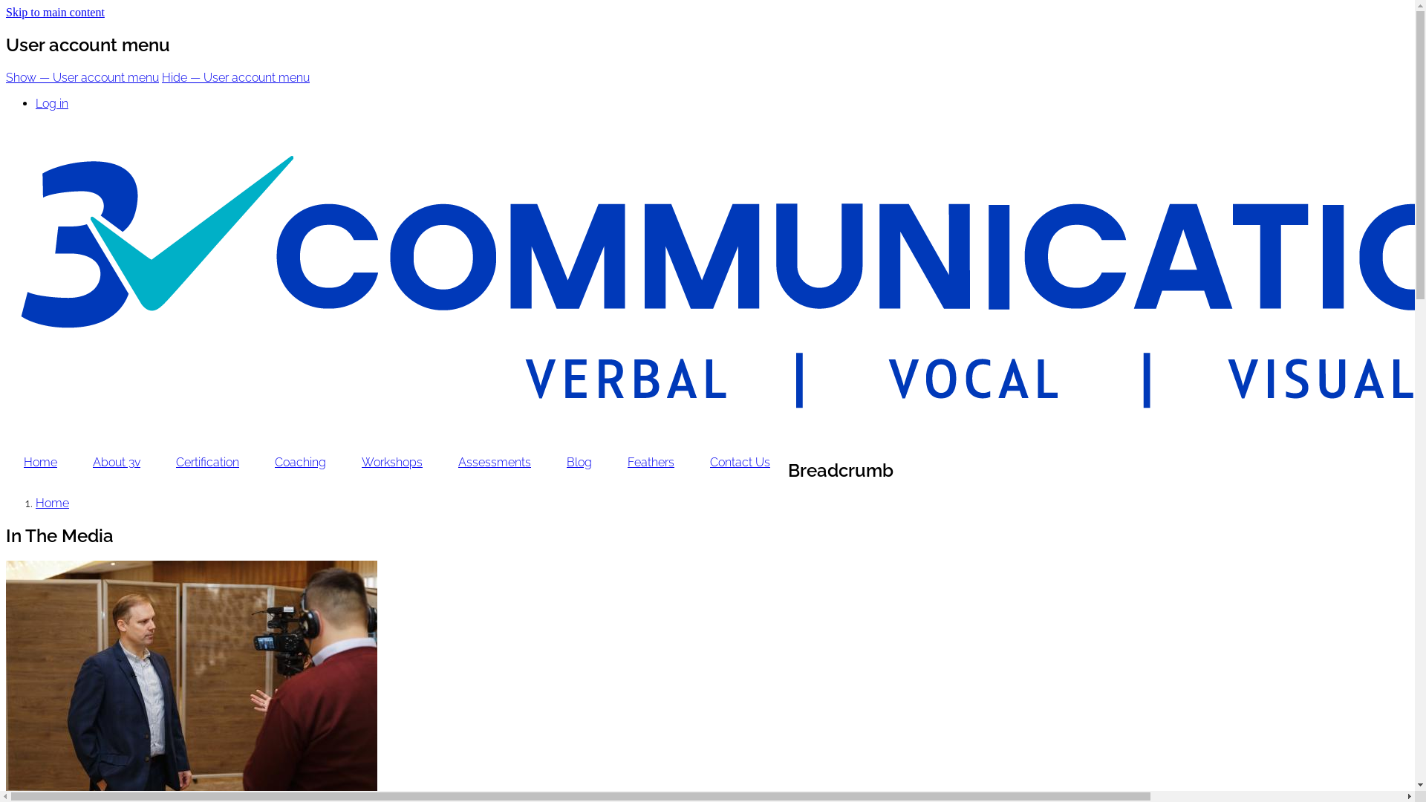 This screenshot has width=1426, height=802. What do you see at coordinates (117, 463) in the screenshot?
I see `About 3v` at bounding box center [117, 463].